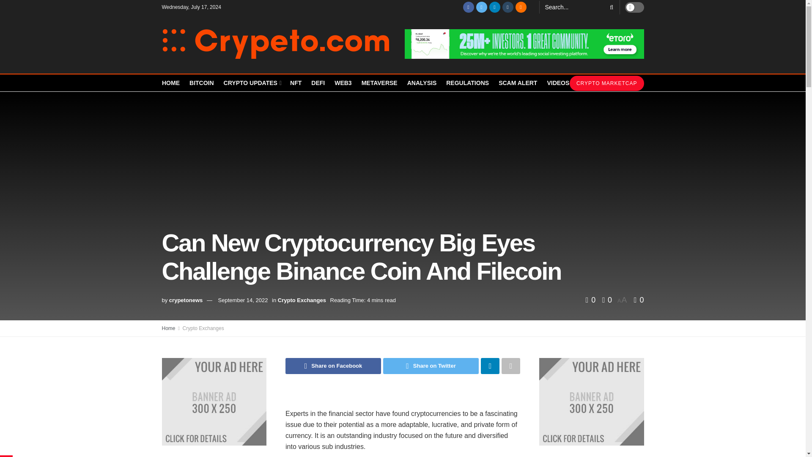 The width and height of the screenshot is (812, 457). I want to click on METAVERSE, so click(379, 83).